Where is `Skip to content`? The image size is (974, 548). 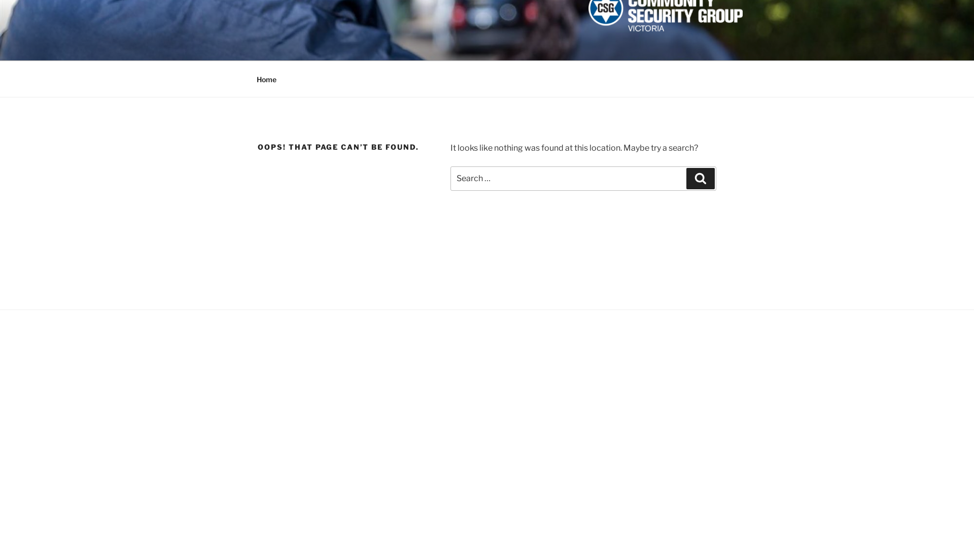
Skip to content is located at coordinates (0, 0).